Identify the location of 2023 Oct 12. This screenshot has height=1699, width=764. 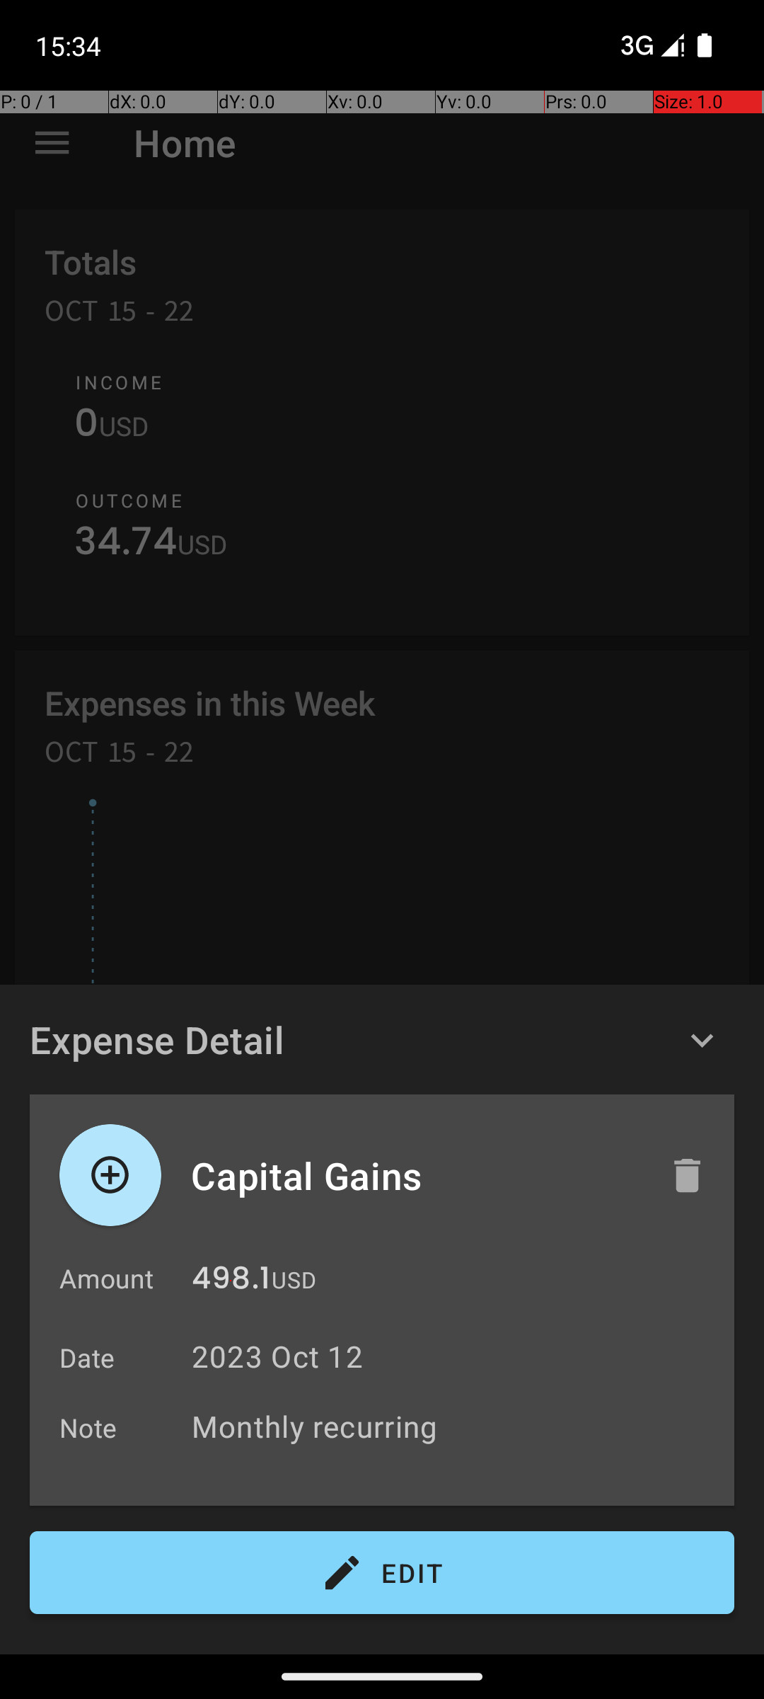
(277, 1356).